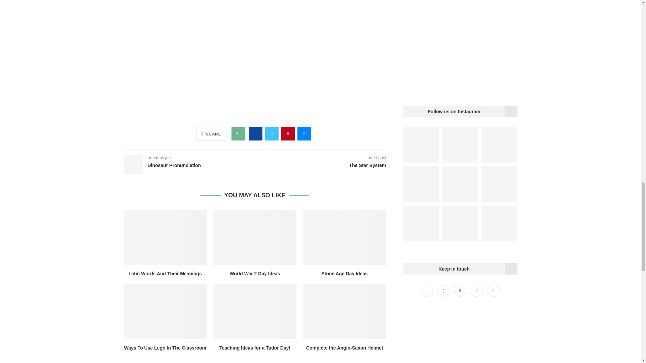 This screenshot has width=646, height=363. Describe the element at coordinates (345, 311) in the screenshot. I see `Complete the Anglo-Saxon Helmet` at that location.